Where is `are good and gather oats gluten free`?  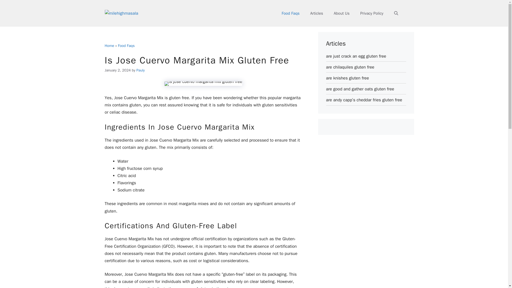
are good and gather oats gluten free is located at coordinates (360, 89).